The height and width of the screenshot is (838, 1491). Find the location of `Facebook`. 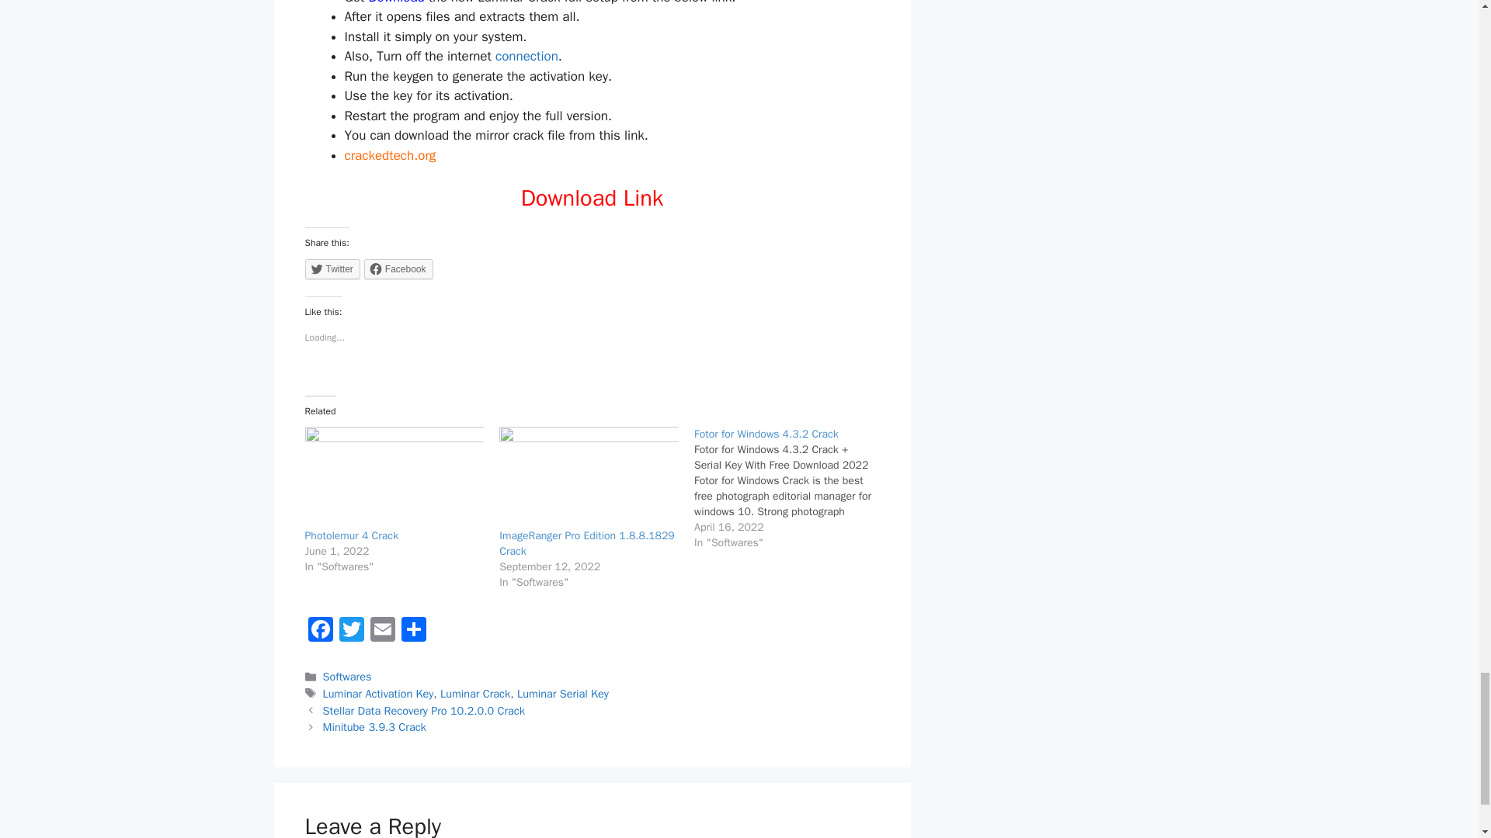

Facebook is located at coordinates (398, 268).